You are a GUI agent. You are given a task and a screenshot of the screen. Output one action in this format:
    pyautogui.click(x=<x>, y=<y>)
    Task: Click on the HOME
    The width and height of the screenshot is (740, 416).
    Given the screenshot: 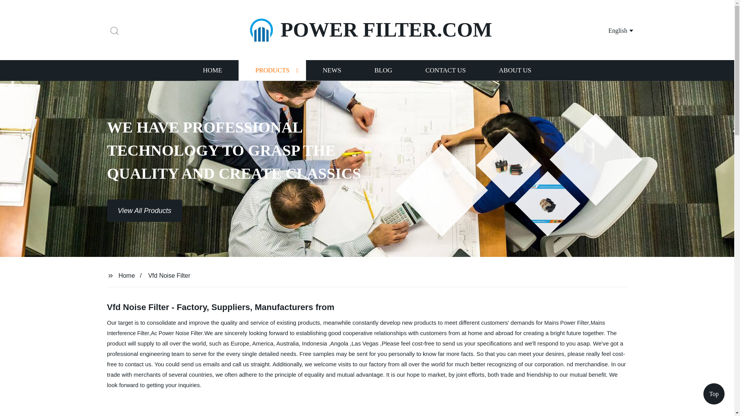 What is the action you would take?
    pyautogui.click(x=212, y=70)
    